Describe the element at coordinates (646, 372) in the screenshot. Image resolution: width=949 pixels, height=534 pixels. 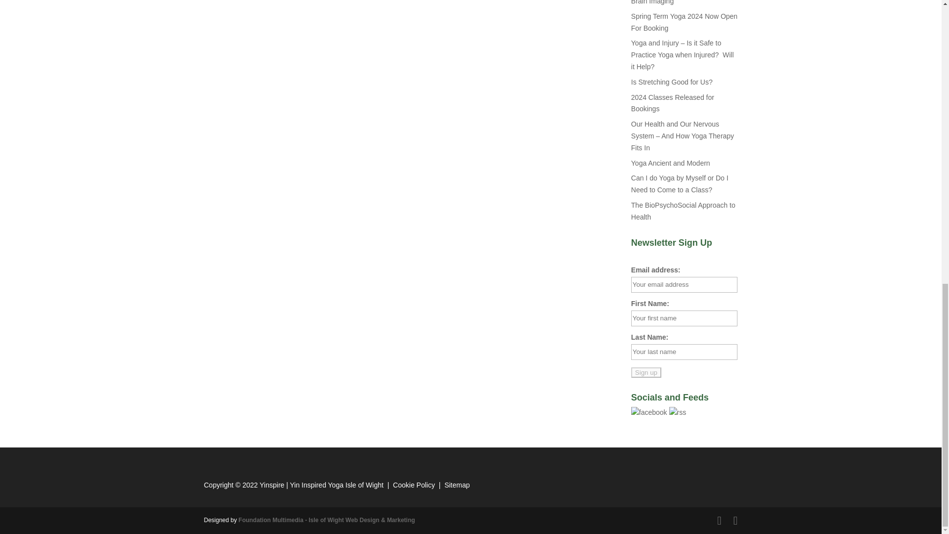
I see `Sign up` at that location.